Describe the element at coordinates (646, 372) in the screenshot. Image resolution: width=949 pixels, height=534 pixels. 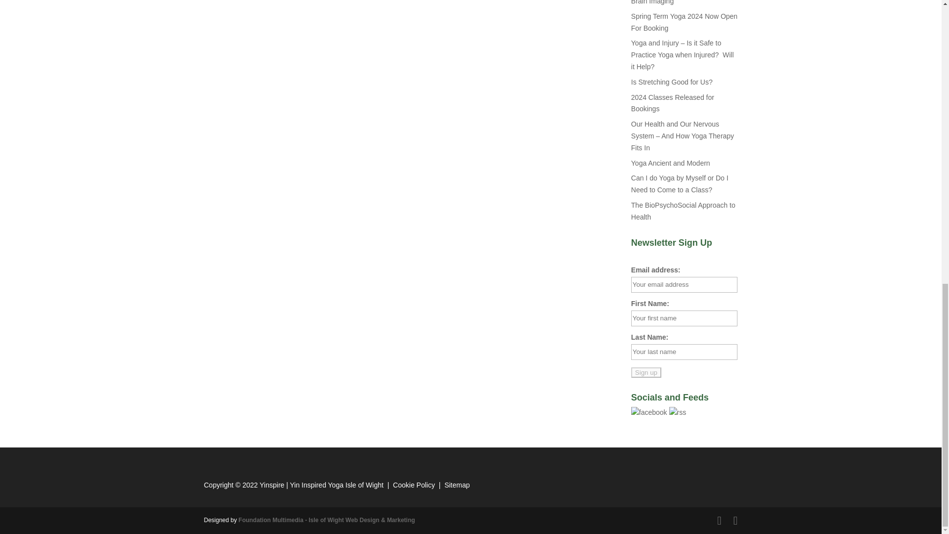
I see `Sign up` at that location.